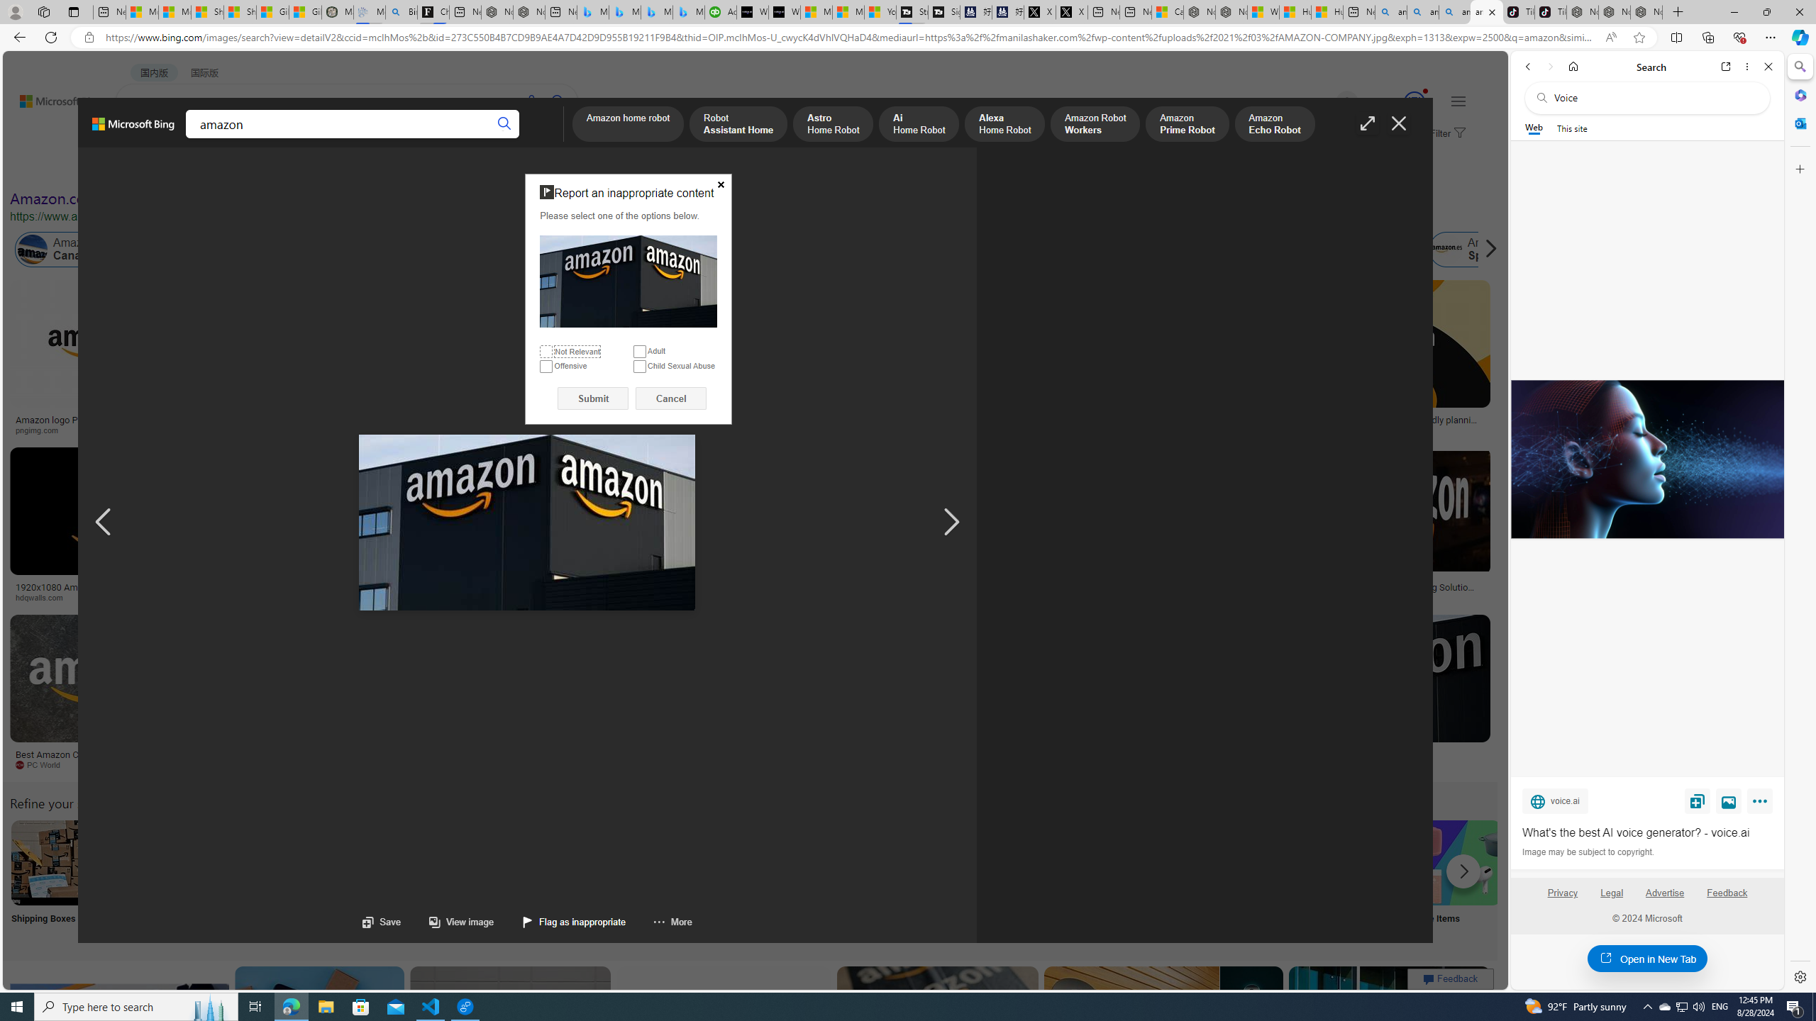 The height and width of the screenshot is (1021, 1816). What do you see at coordinates (522, 881) in the screenshot?
I see `Package Delivery` at bounding box center [522, 881].